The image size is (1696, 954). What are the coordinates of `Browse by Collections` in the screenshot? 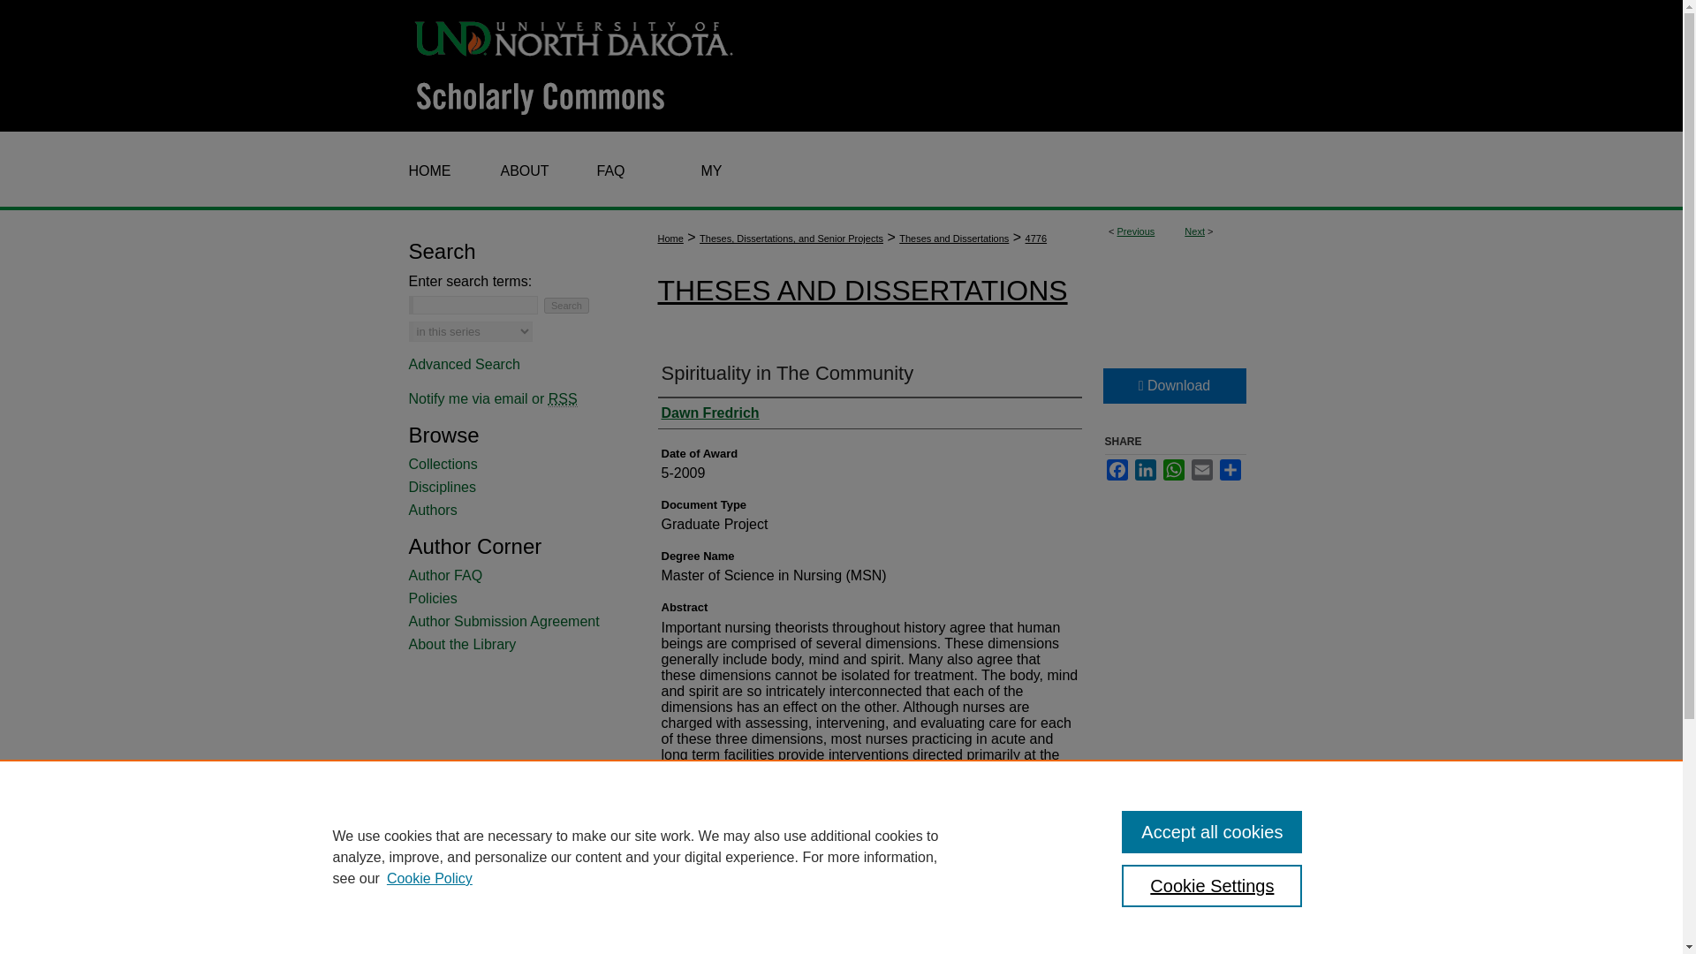 It's located at (514, 465).